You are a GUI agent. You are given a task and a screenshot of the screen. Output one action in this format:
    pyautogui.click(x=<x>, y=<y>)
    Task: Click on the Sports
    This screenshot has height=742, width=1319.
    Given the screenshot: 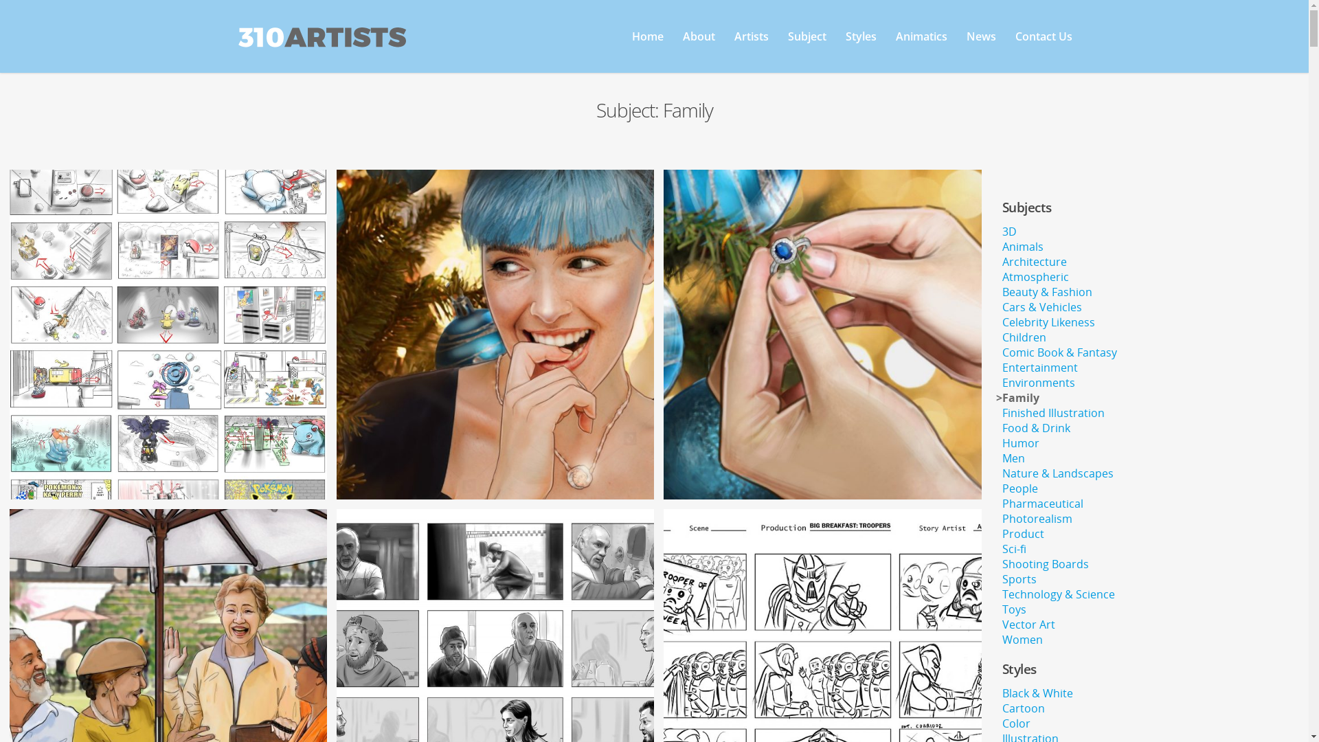 What is the action you would take?
    pyautogui.click(x=1019, y=579)
    